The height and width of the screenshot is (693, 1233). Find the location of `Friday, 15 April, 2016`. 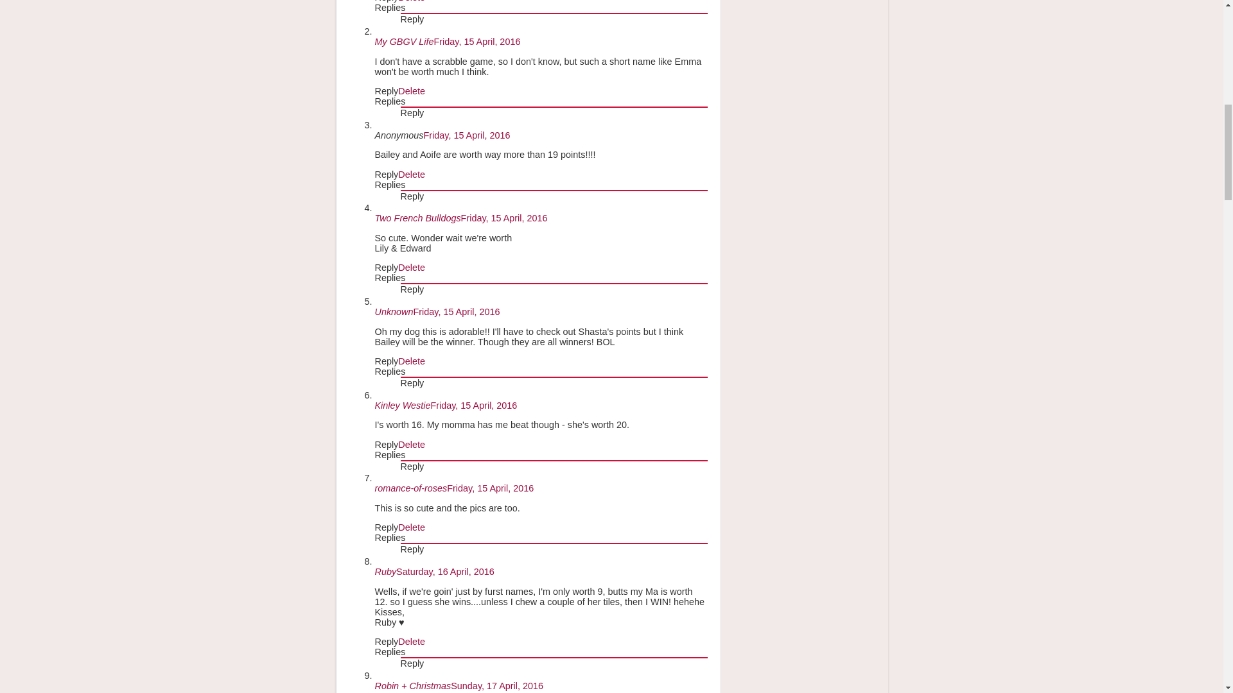

Friday, 15 April, 2016 is located at coordinates (477, 42).